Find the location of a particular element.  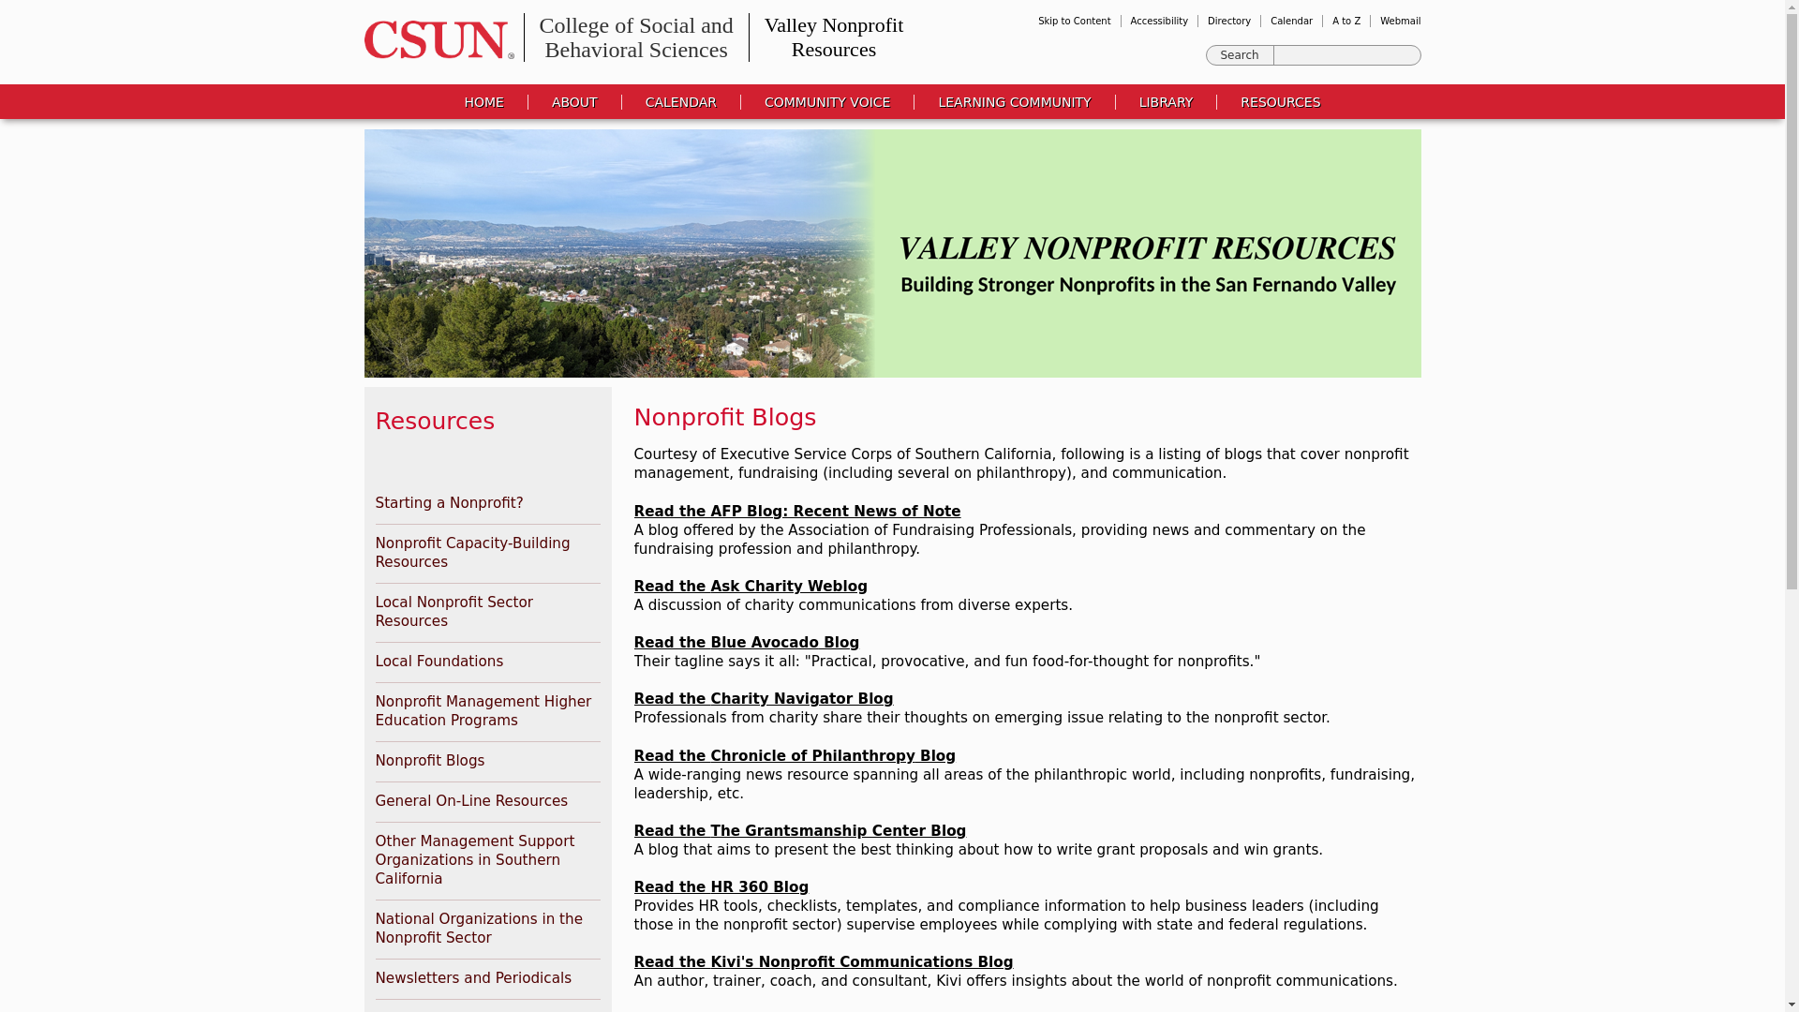

California State University, Northridge - Home is located at coordinates (433, 39).